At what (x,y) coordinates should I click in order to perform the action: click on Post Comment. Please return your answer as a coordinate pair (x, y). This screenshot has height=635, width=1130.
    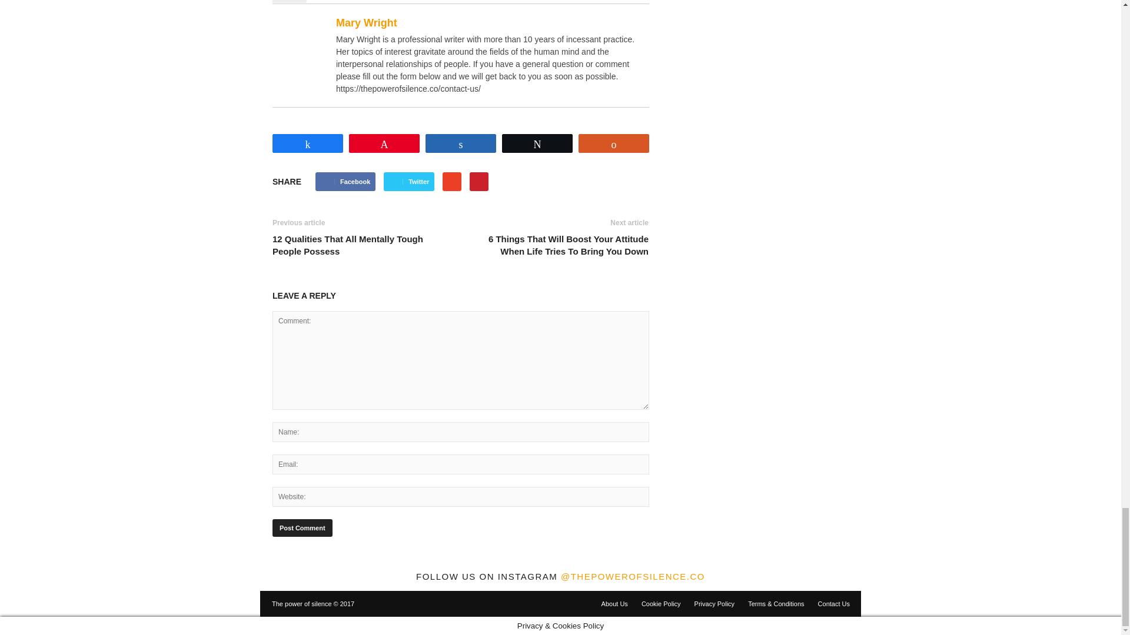
    Looking at the image, I should click on (302, 528).